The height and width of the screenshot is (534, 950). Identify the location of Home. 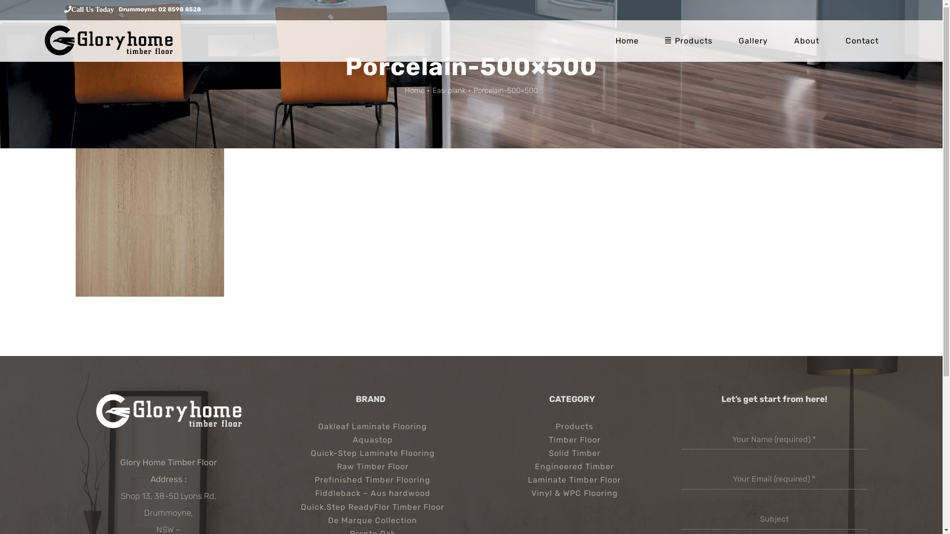
(415, 90).